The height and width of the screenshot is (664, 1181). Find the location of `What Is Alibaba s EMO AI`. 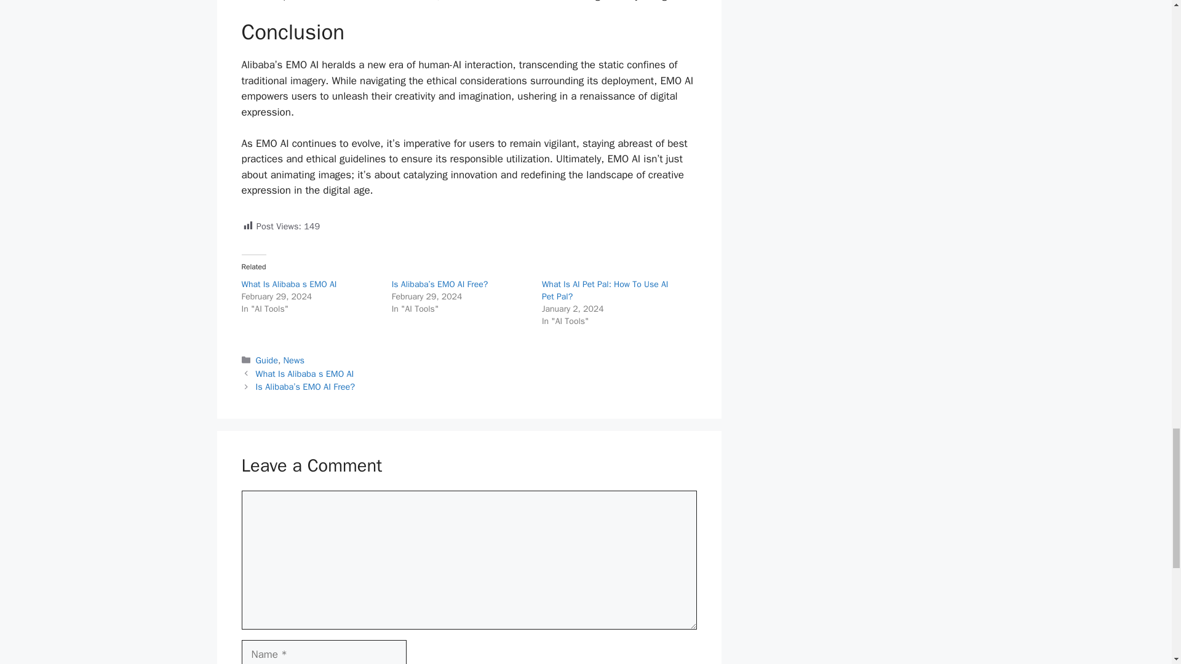

What Is Alibaba s EMO AI is located at coordinates (288, 284).